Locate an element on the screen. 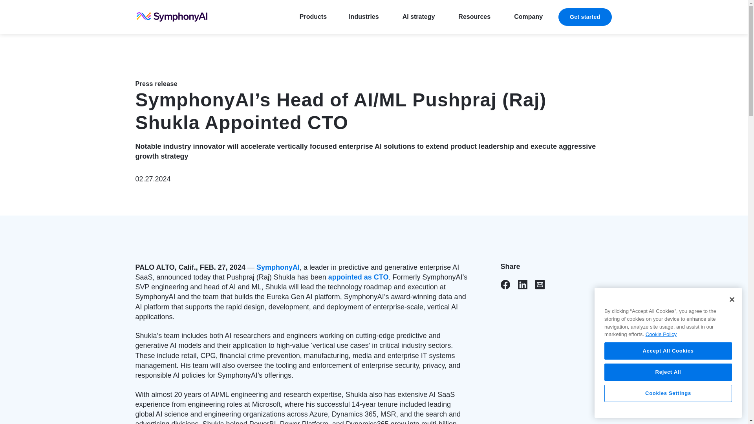  Mail Icon Svg is located at coordinates (540, 284).